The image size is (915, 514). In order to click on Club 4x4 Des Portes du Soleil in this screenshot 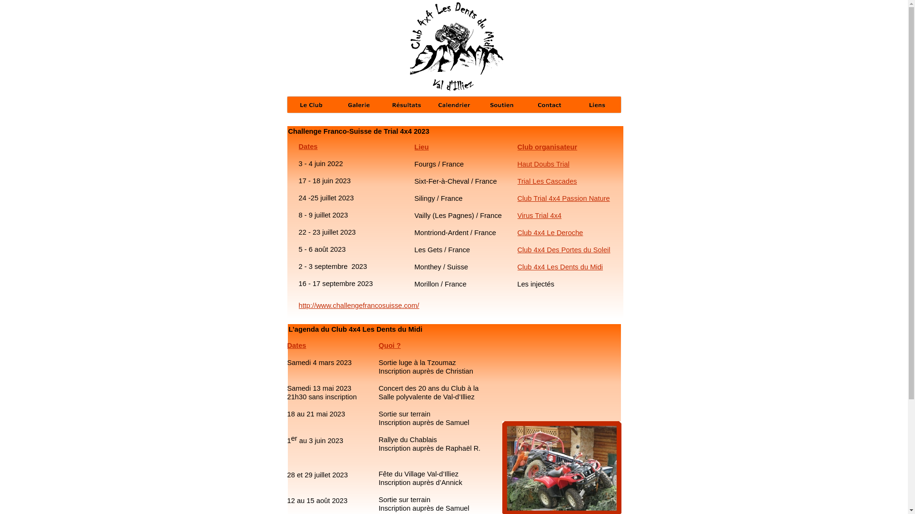, I will do `click(564, 250)`.